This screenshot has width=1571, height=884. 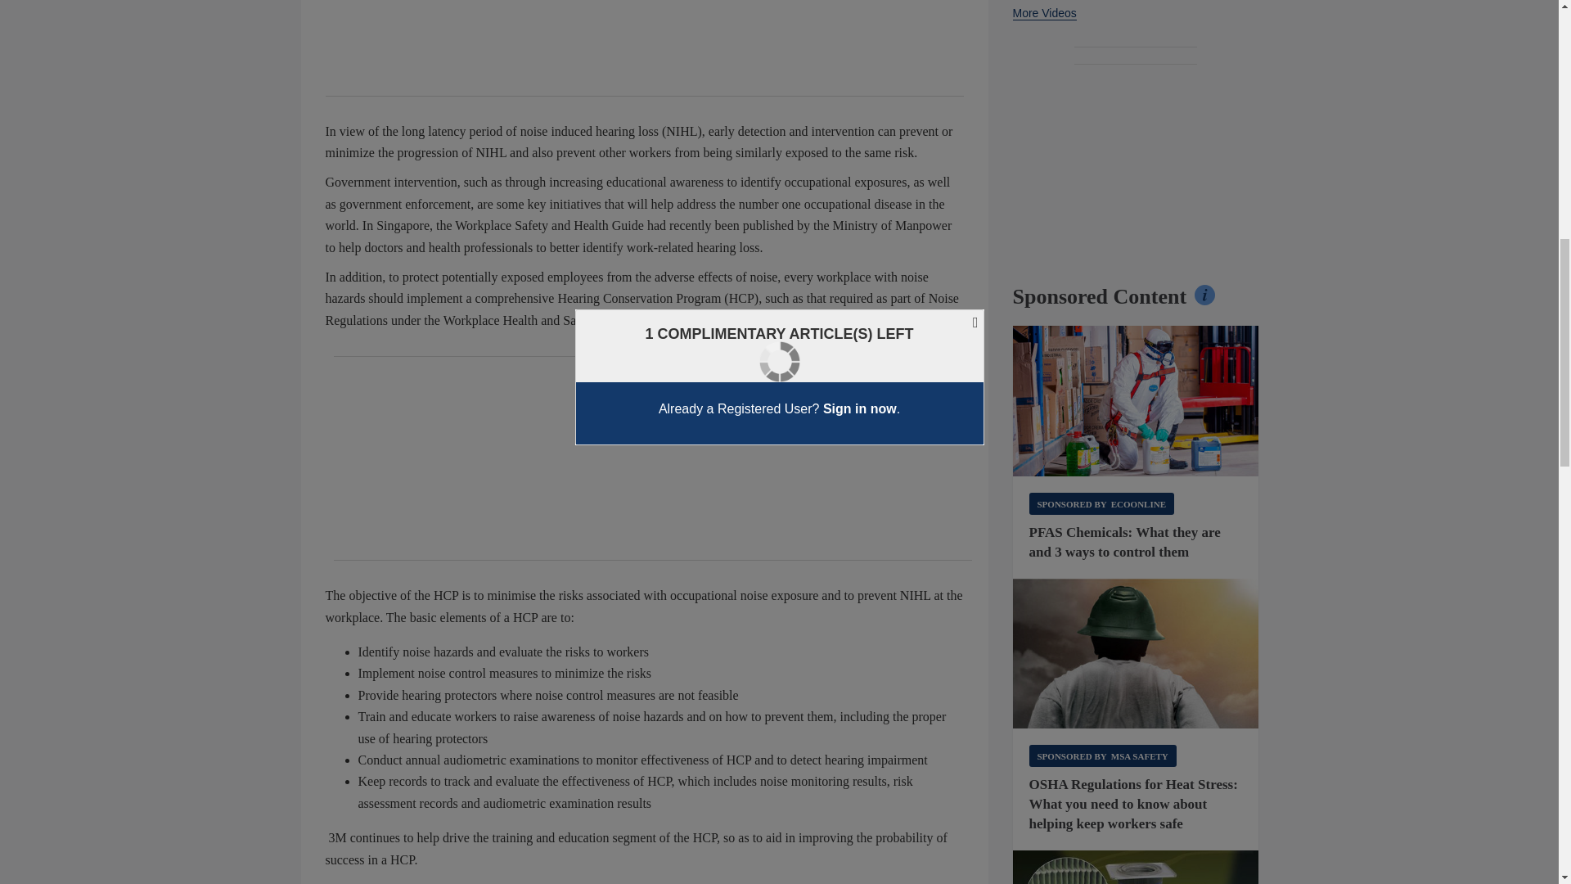 I want to click on dust collector filters and media, so click(x=1136, y=867).